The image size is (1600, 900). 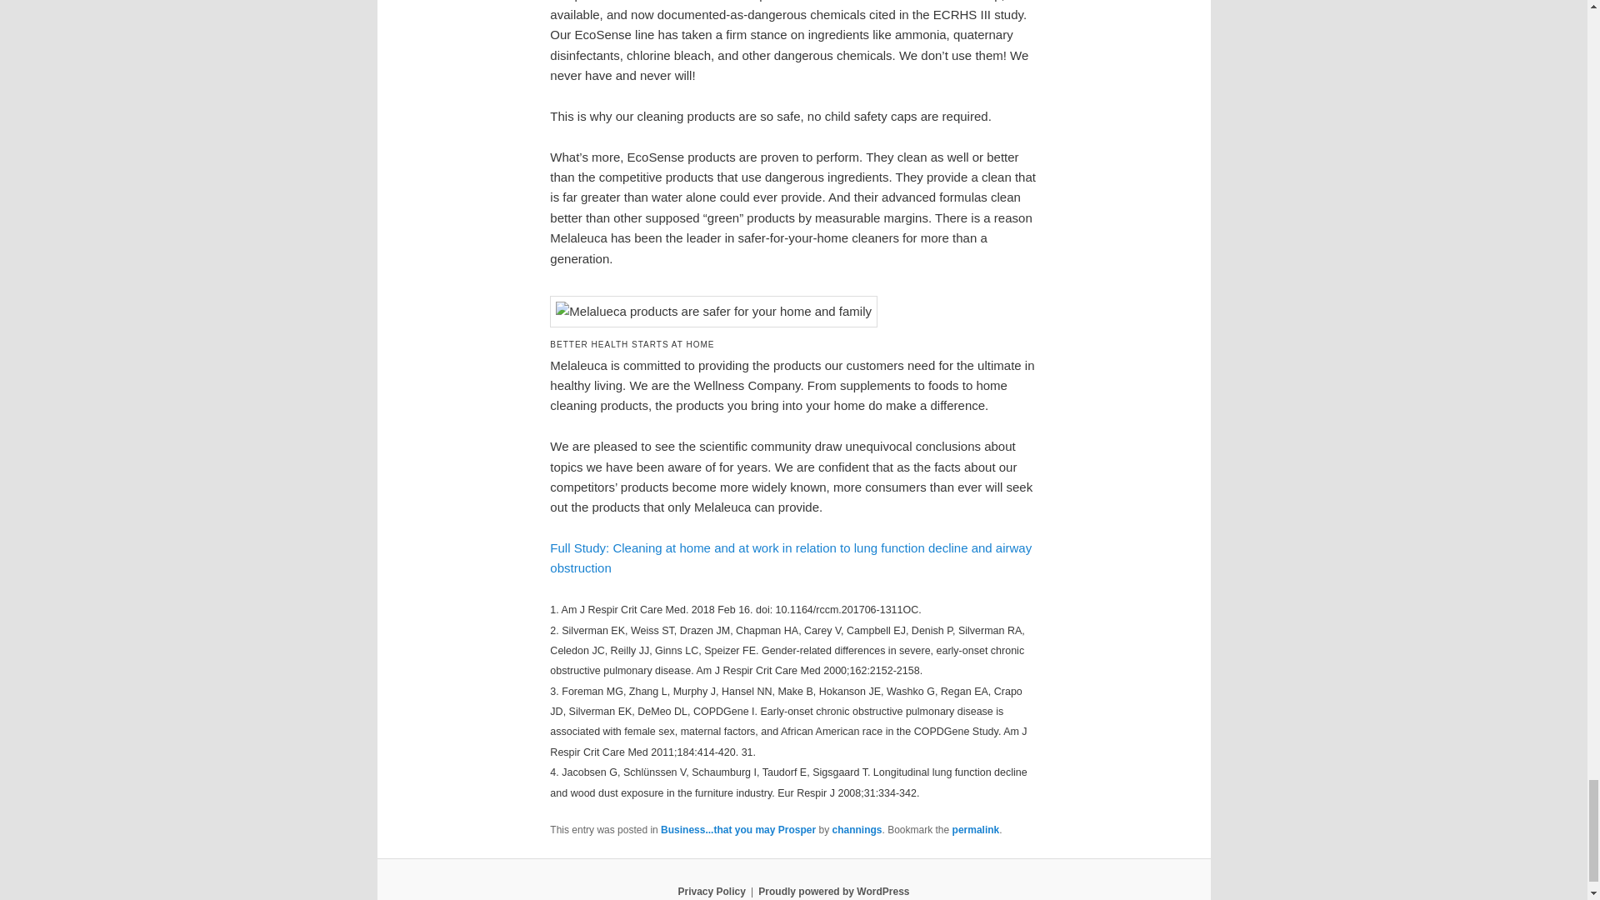 I want to click on Business...that you may Prosper, so click(x=738, y=830).